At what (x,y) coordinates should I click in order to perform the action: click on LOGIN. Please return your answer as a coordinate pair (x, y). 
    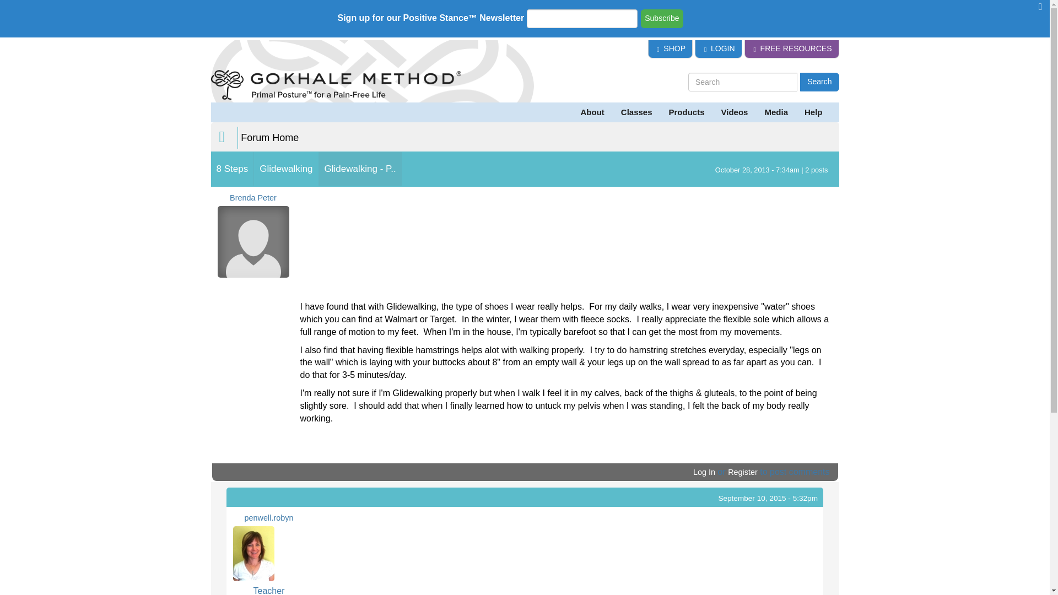
    Looking at the image, I should click on (718, 49).